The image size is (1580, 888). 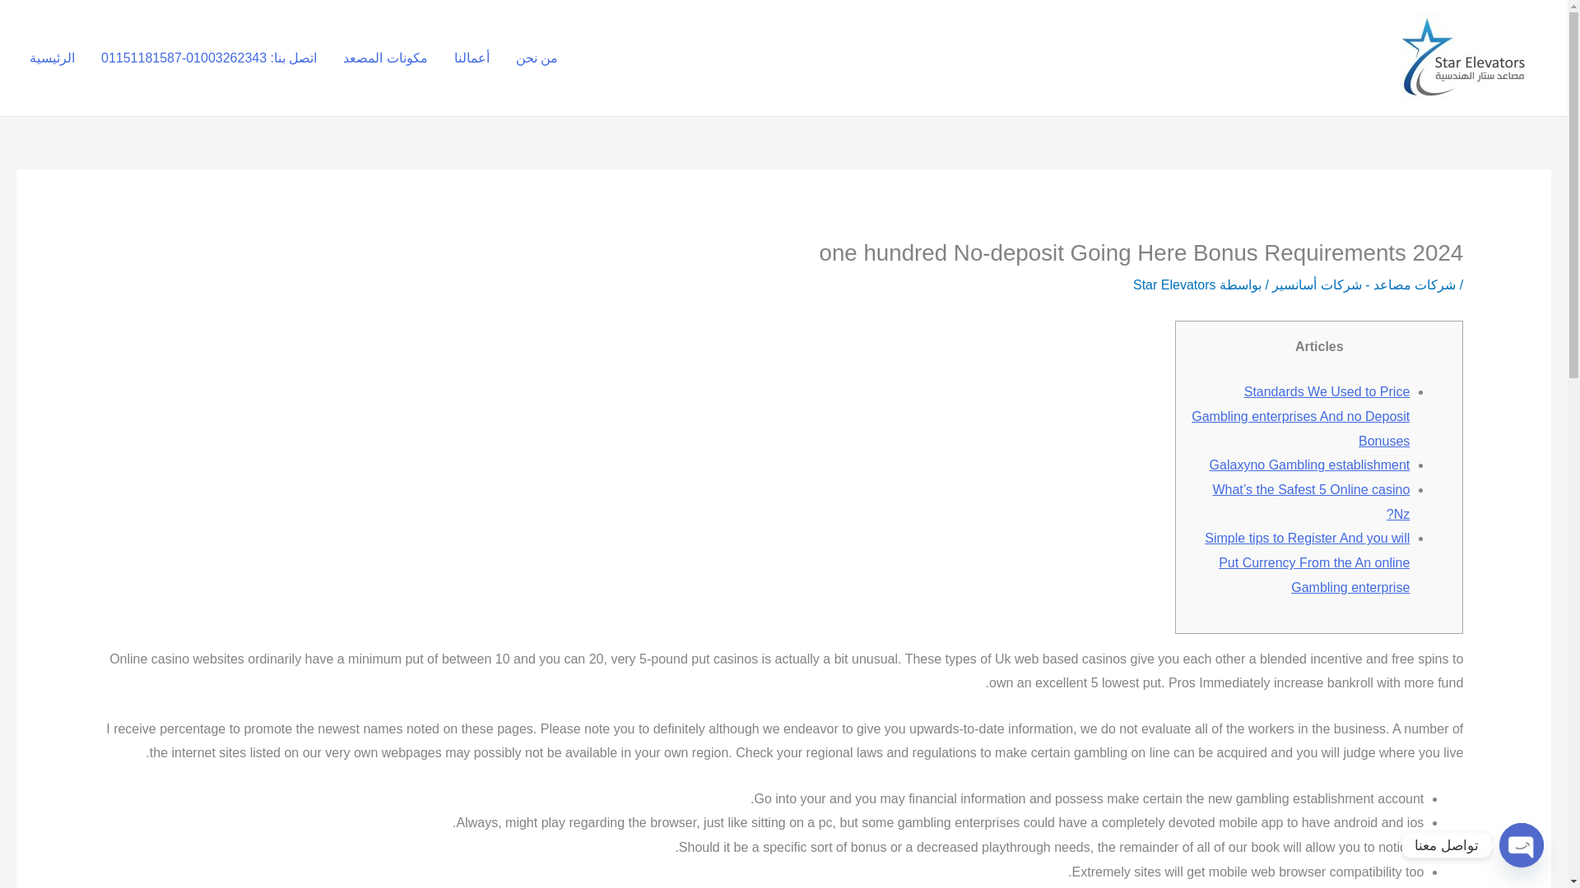 What do you see at coordinates (1173, 284) in the screenshot?
I see `Star Elevators` at bounding box center [1173, 284].